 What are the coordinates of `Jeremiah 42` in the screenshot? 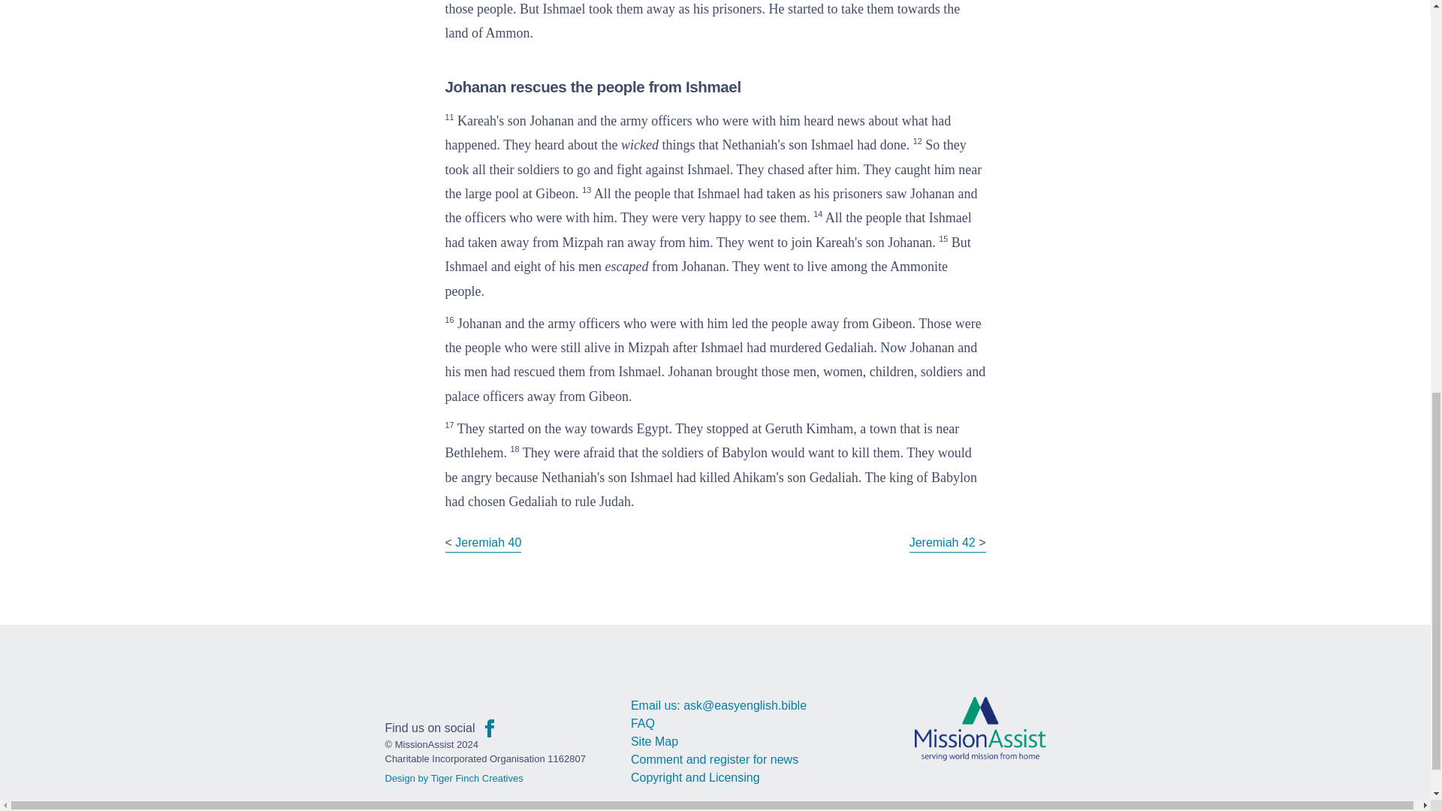 It's located at (943, 542).